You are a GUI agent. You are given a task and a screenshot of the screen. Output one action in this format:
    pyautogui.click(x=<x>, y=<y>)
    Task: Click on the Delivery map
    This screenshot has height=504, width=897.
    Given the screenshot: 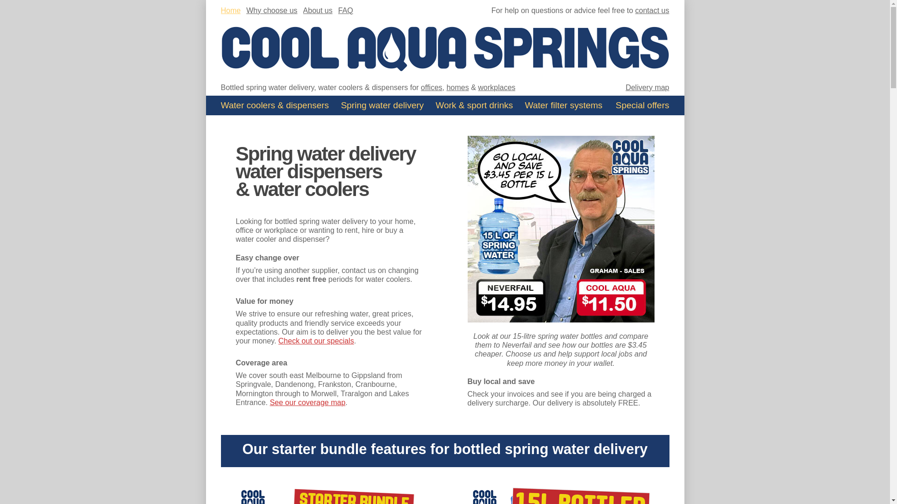 What is the action you would take?
    pyautogui.click(x=648, y=87)
    